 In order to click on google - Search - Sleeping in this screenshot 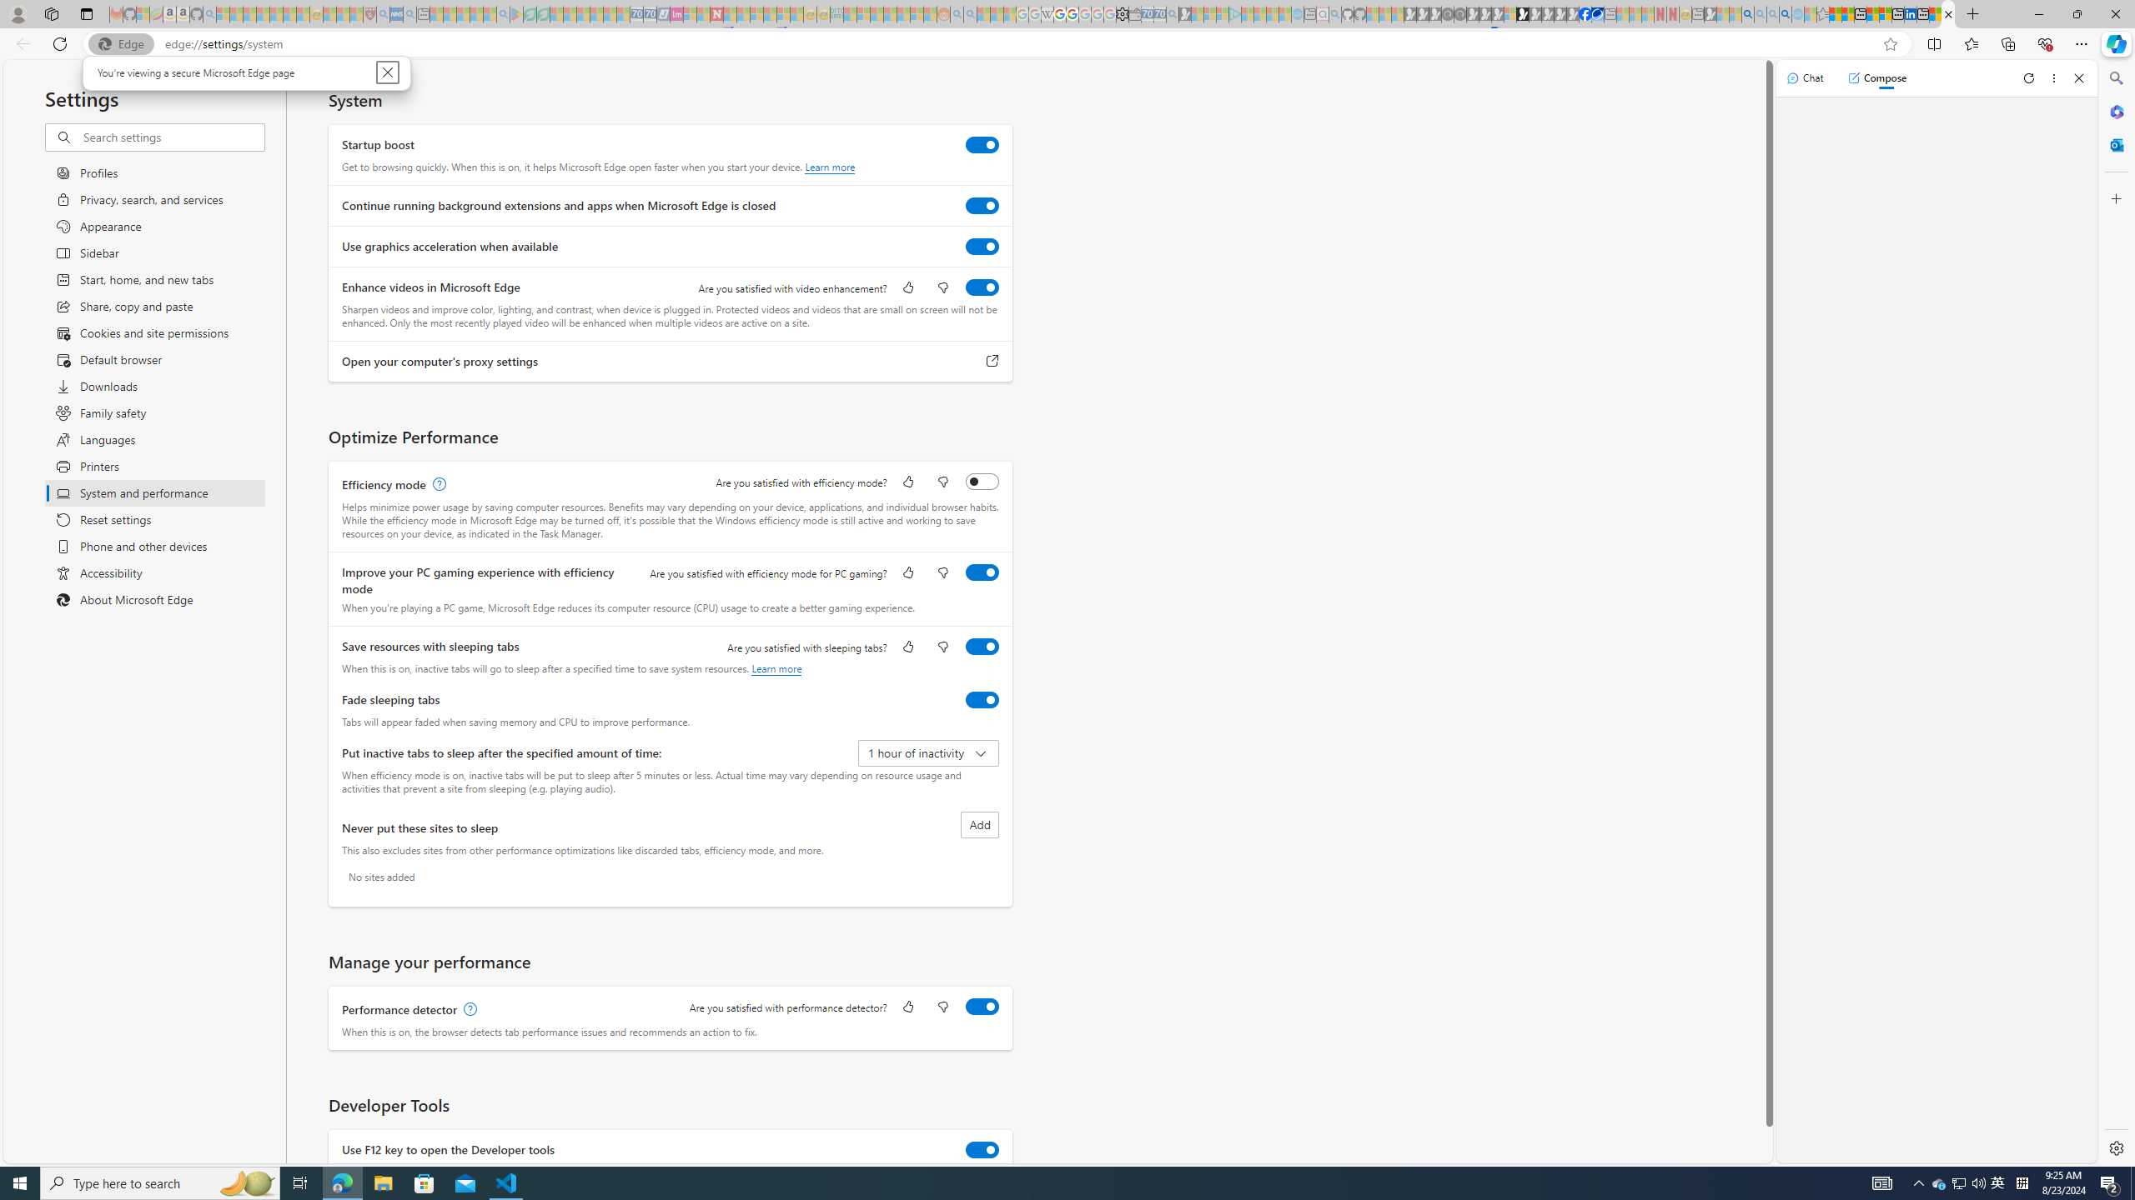, I will do `click(502, 14)`.